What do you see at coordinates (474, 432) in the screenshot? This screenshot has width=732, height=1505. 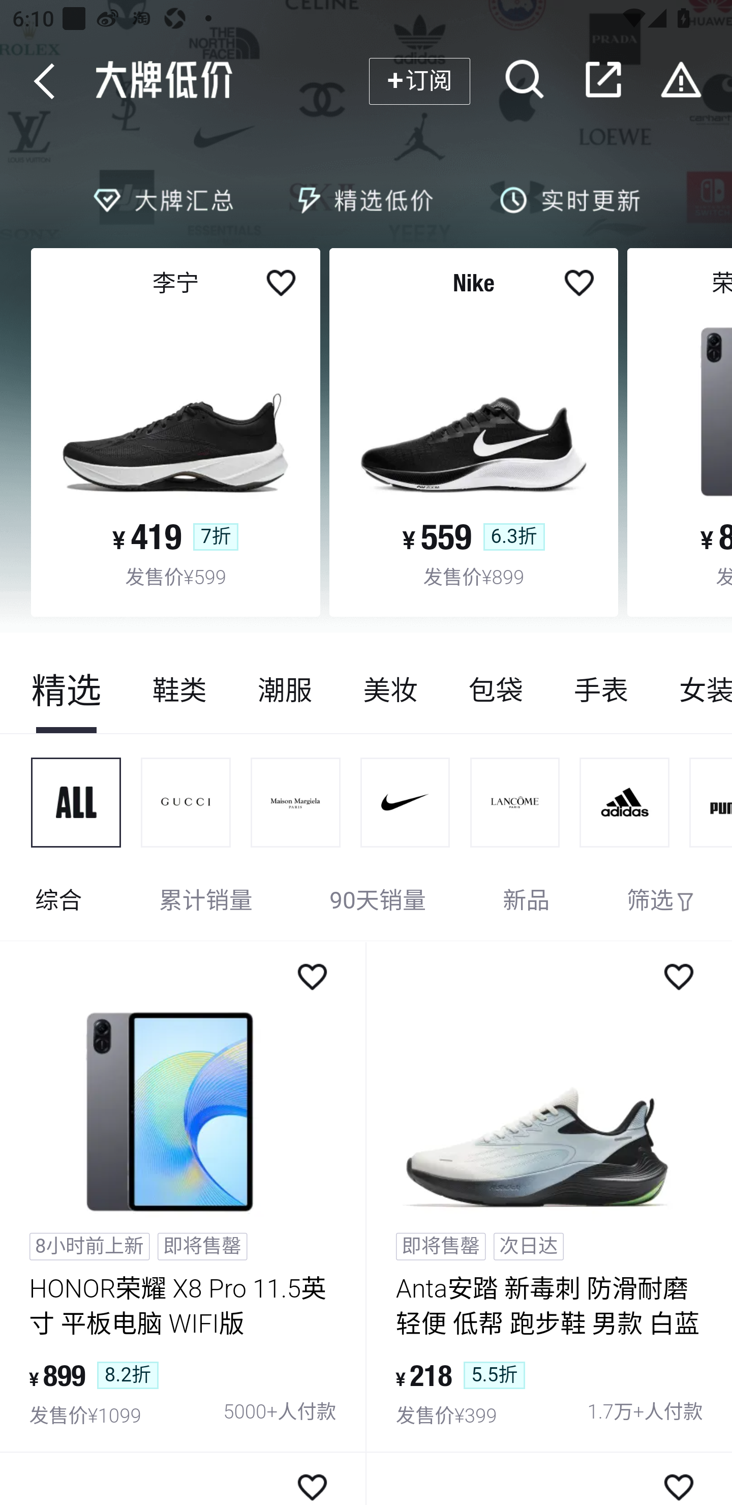 I see `Nike img ¥  559 6.3折 发售价¥899` at bounding box center [474, 432].